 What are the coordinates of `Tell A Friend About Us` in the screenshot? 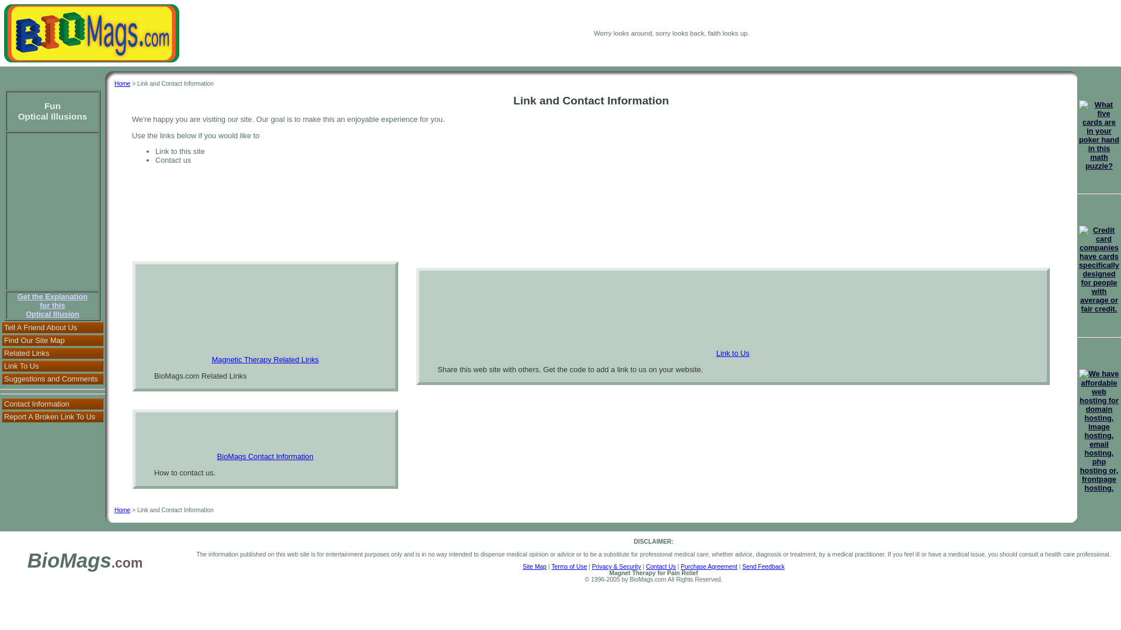 It's located at (53, 327).